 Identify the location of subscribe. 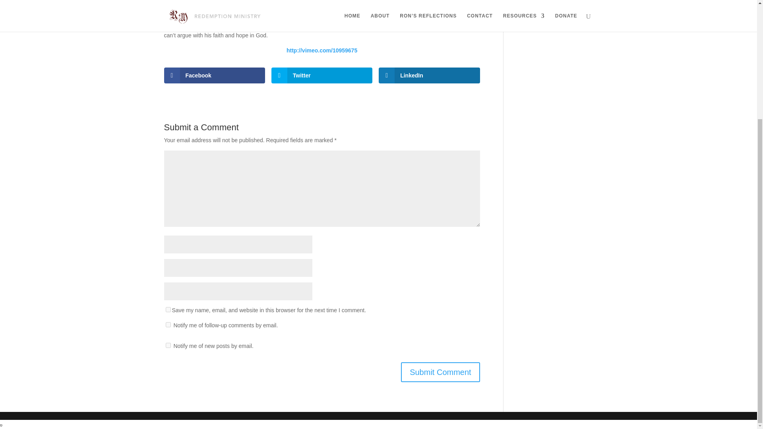
(168, 345).